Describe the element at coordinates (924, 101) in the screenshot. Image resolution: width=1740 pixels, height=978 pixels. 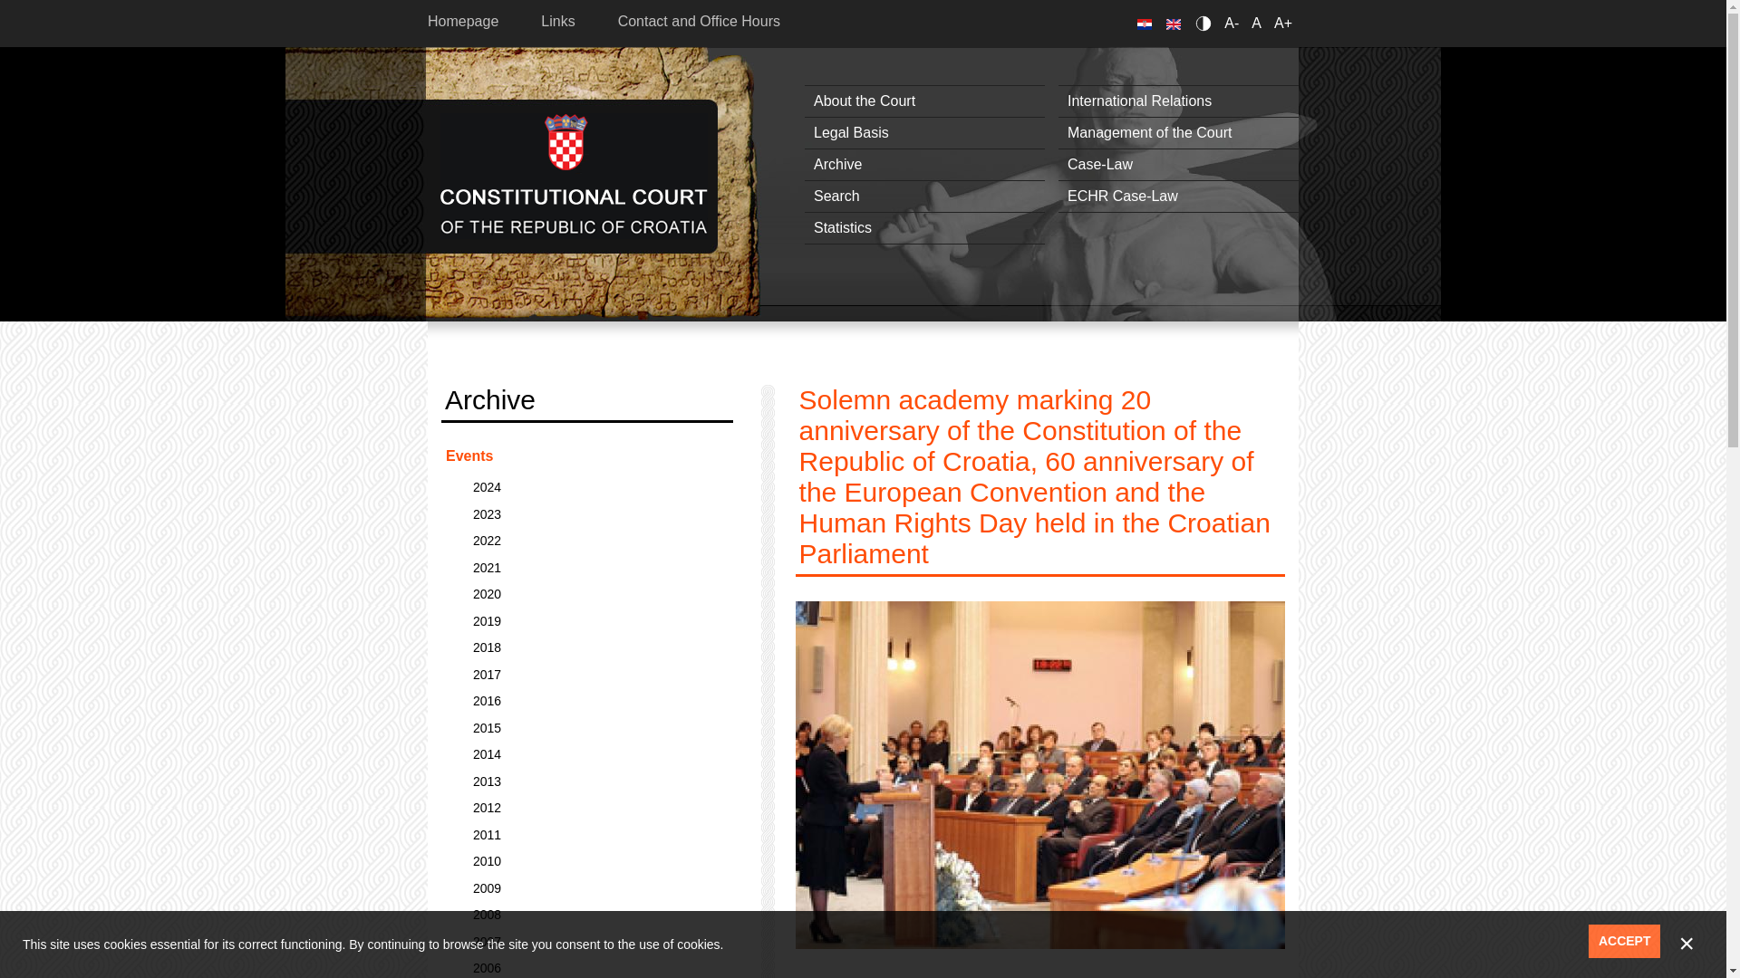
I see `About the Court` at that location.